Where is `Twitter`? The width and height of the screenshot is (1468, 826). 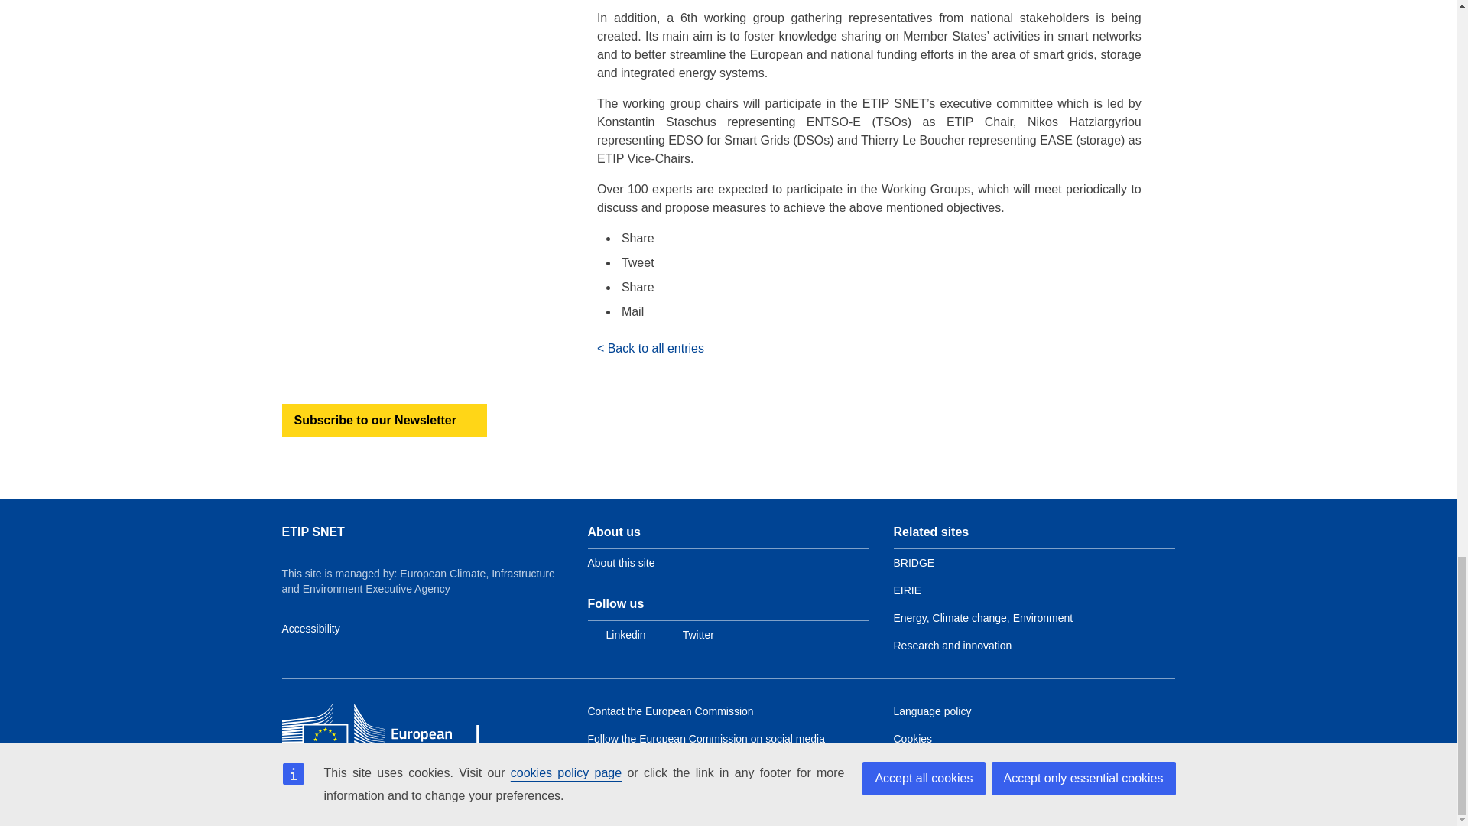 Twitter is located at coordinates (875, 263).